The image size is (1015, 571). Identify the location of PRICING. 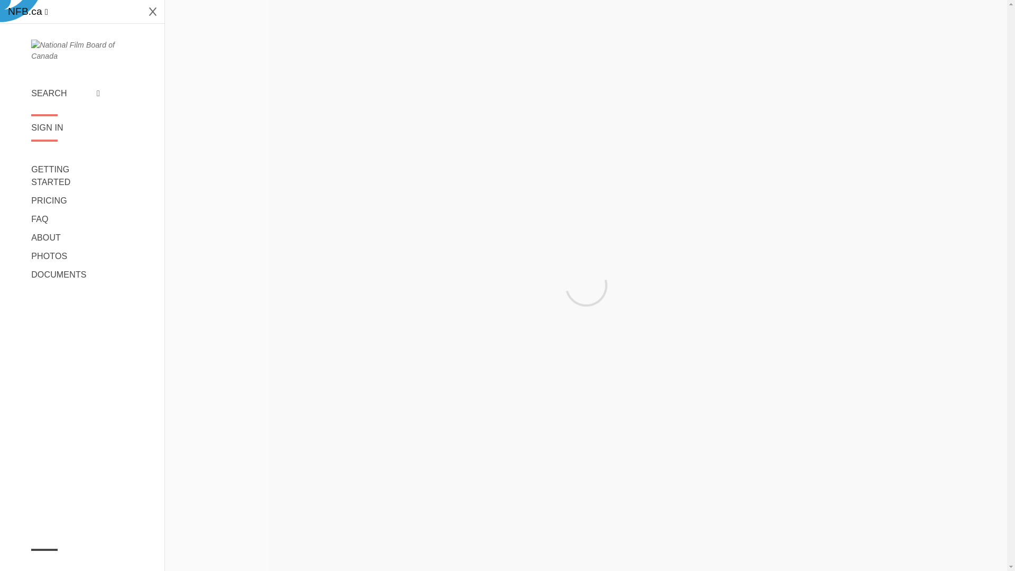
(66, 201).